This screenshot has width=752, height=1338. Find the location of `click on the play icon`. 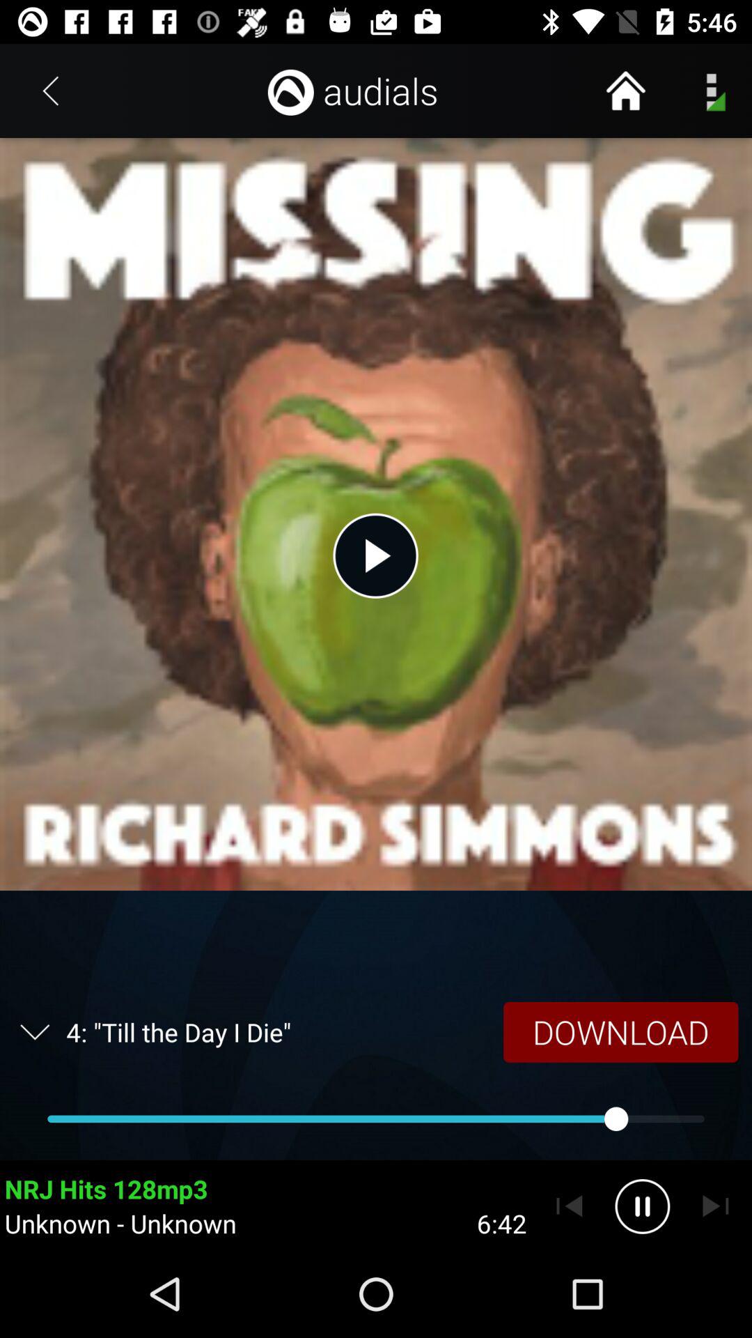

click on the play icon is located at coordinates (376, 556).